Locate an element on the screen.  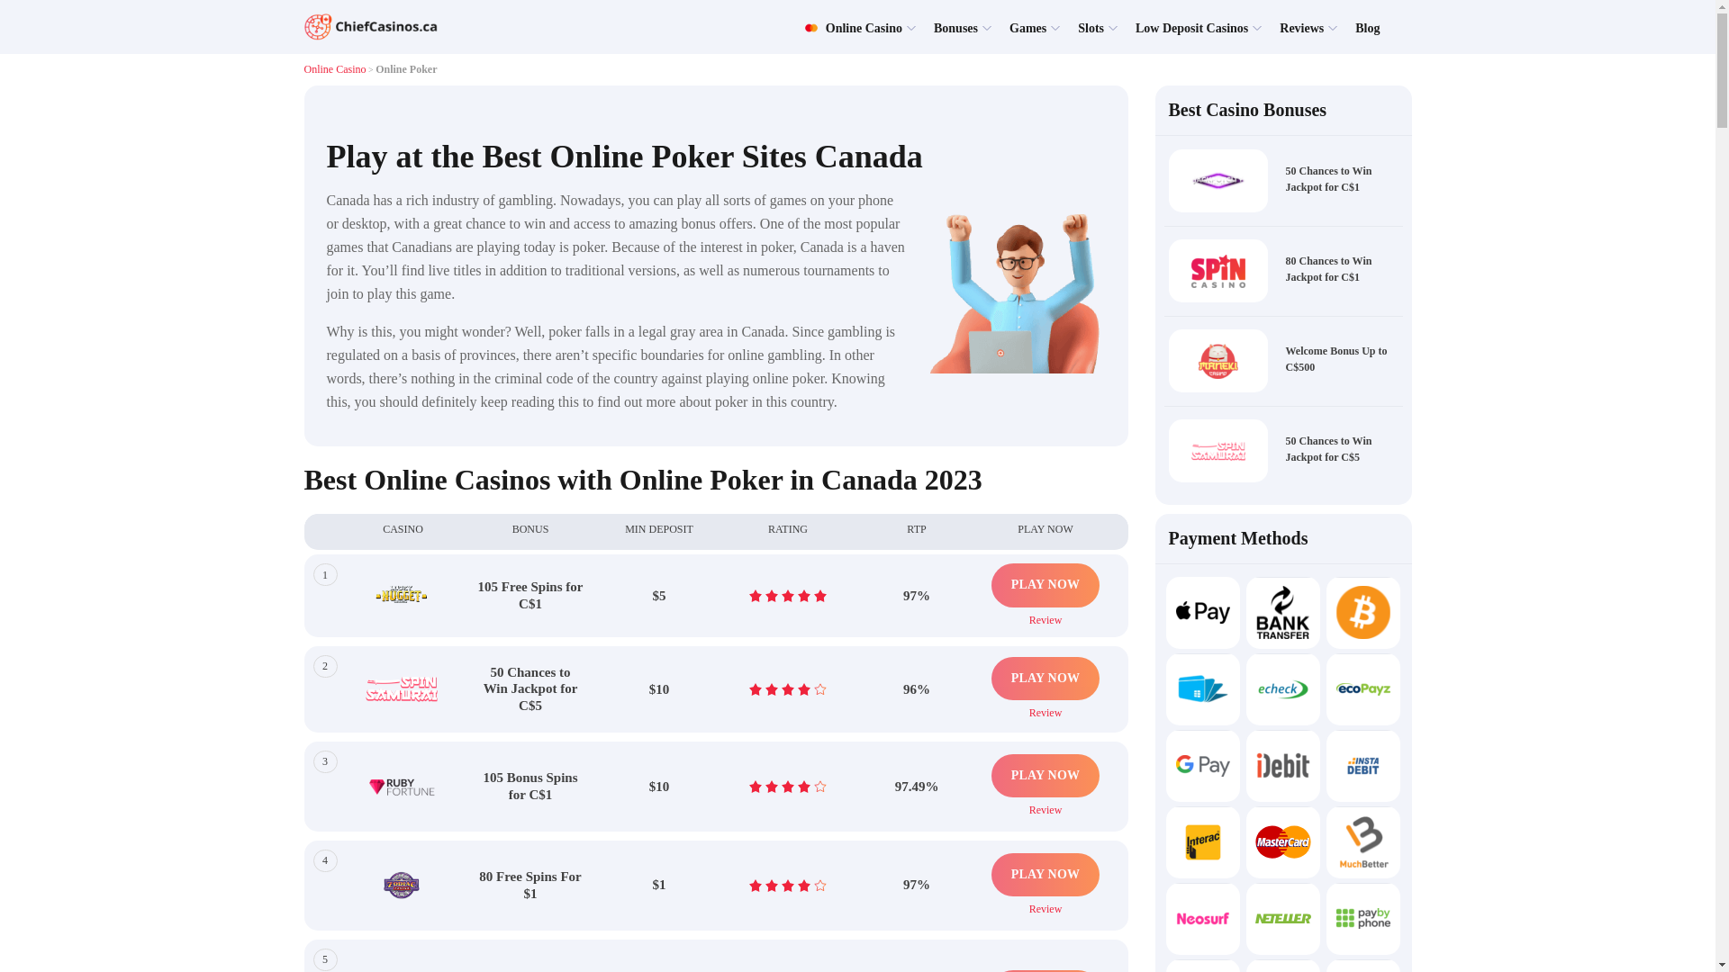
Online Casino is located at coordinates (335, 69).